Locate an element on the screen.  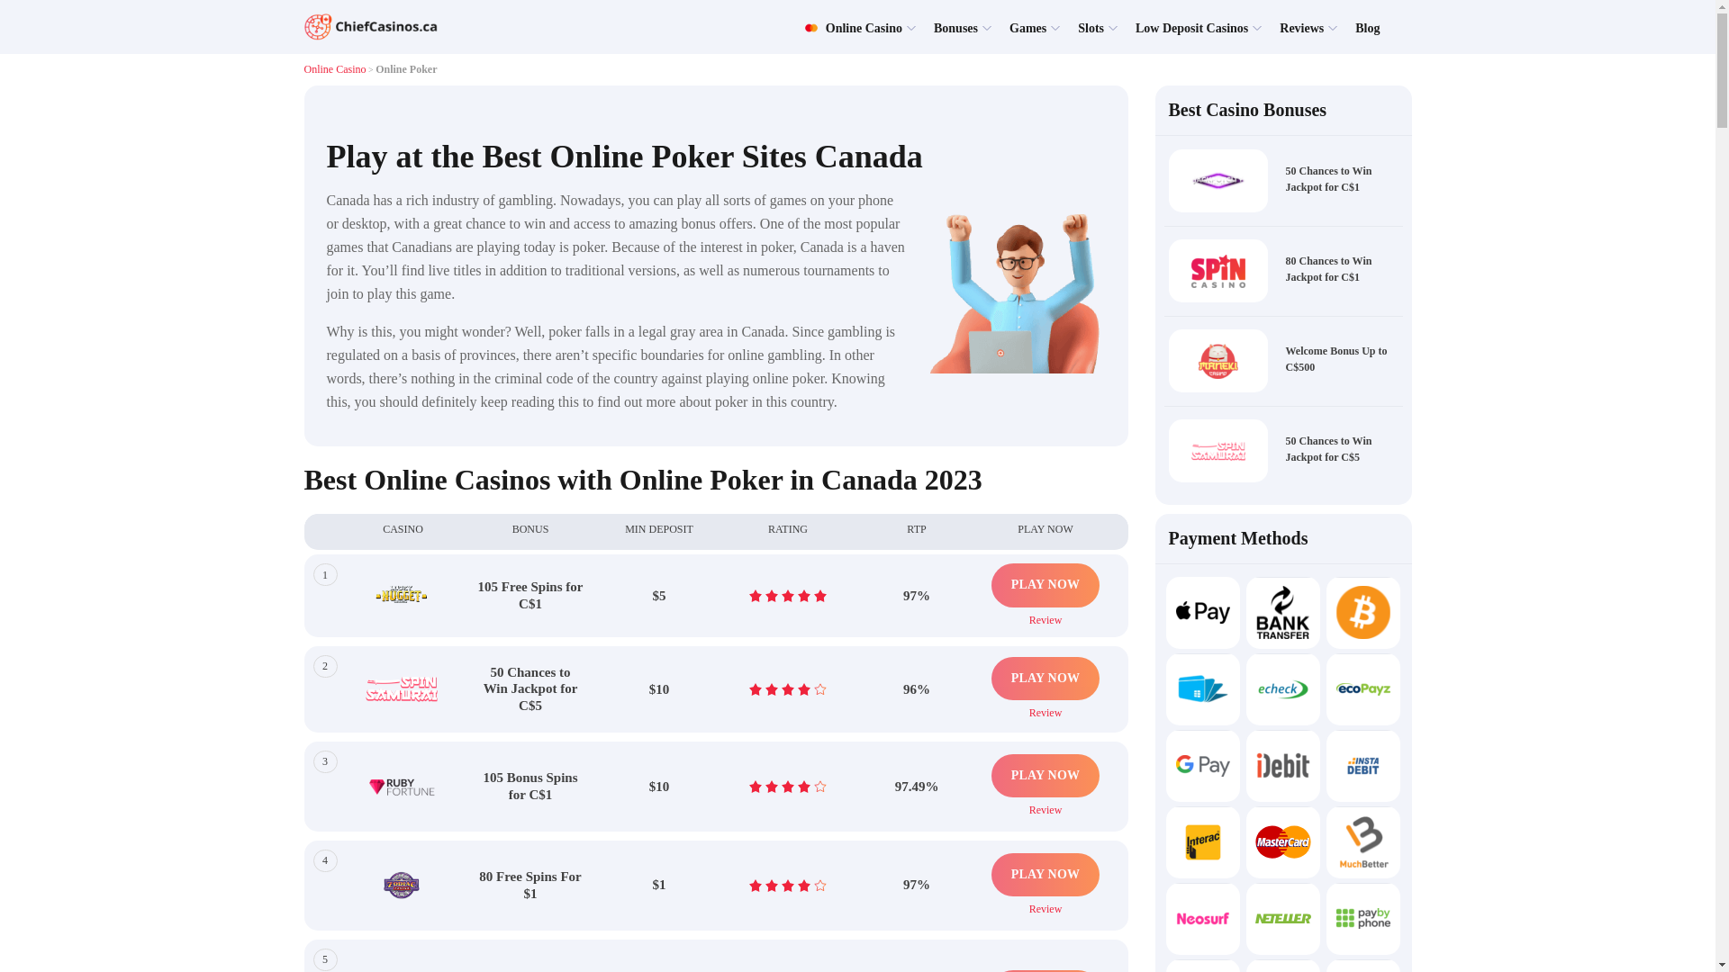
Online Casino is located at coordinates (335, 69).